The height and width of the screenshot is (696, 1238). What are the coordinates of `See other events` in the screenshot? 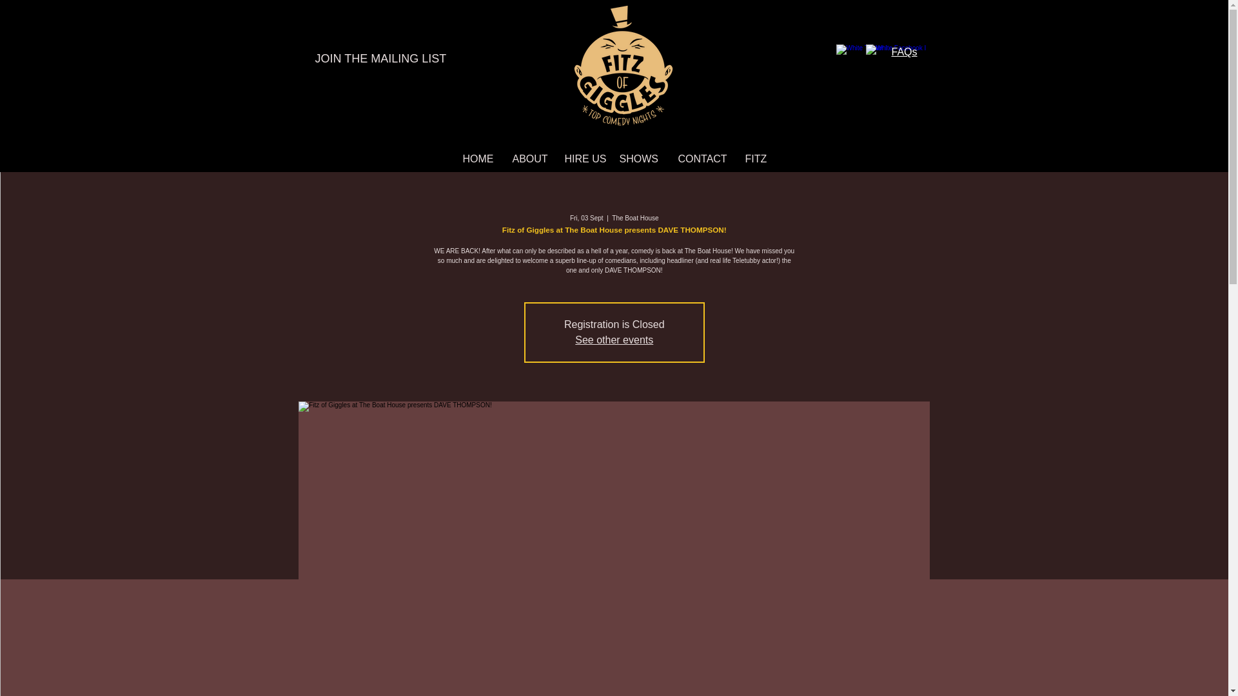 It's located at (614, 340).